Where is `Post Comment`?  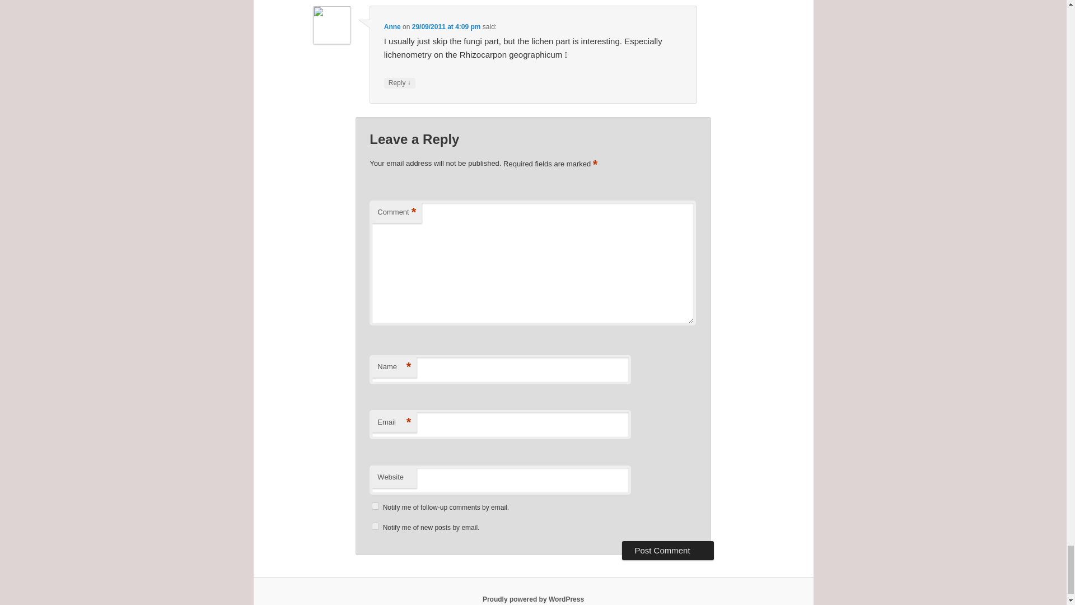
Post Comment is located at coordinates (667, 550).